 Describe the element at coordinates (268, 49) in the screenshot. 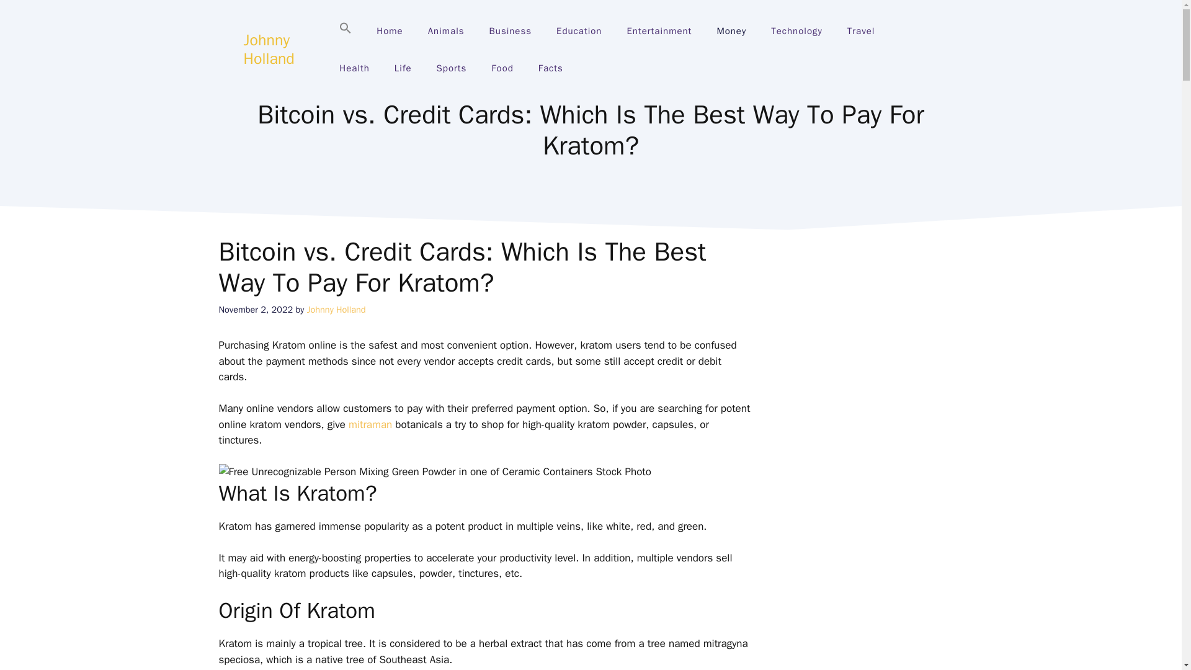

I see `Johnny Holland` at that location.